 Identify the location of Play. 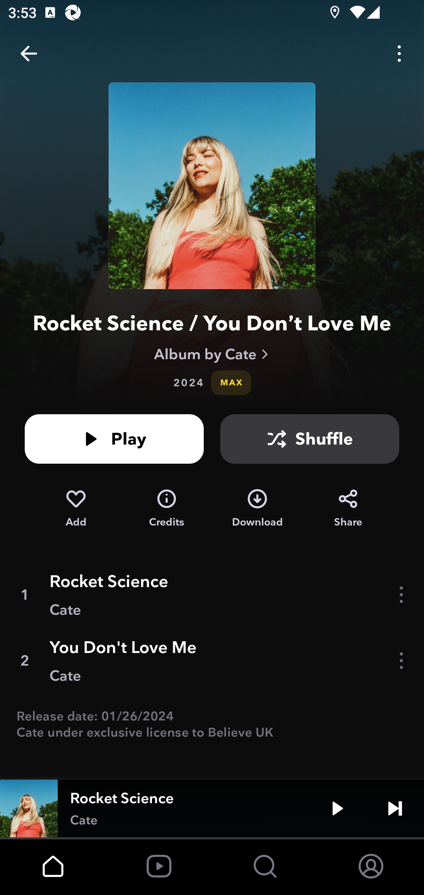
(337, 808).